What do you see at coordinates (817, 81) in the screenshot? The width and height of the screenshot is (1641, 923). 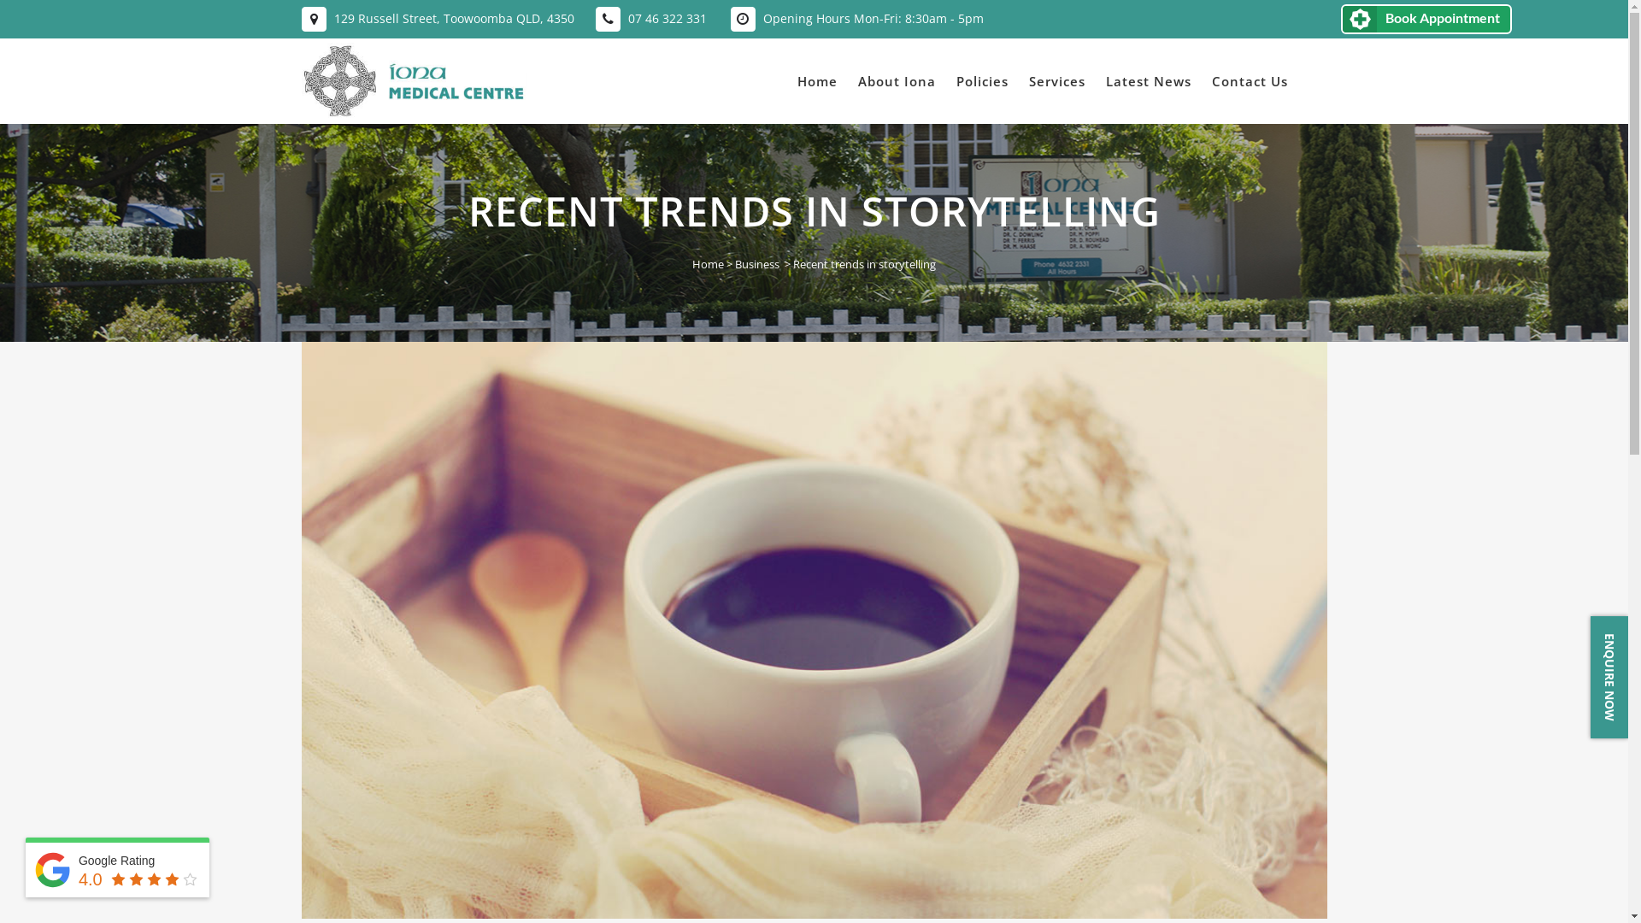 I see `Home` at bounding box center [817, 81].